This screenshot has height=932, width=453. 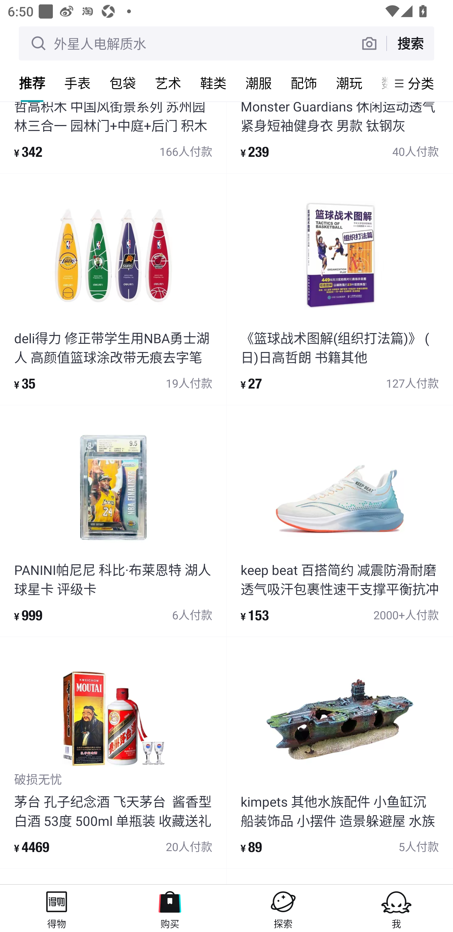 I want to click on 潮玩, so click(x=349, y=83).